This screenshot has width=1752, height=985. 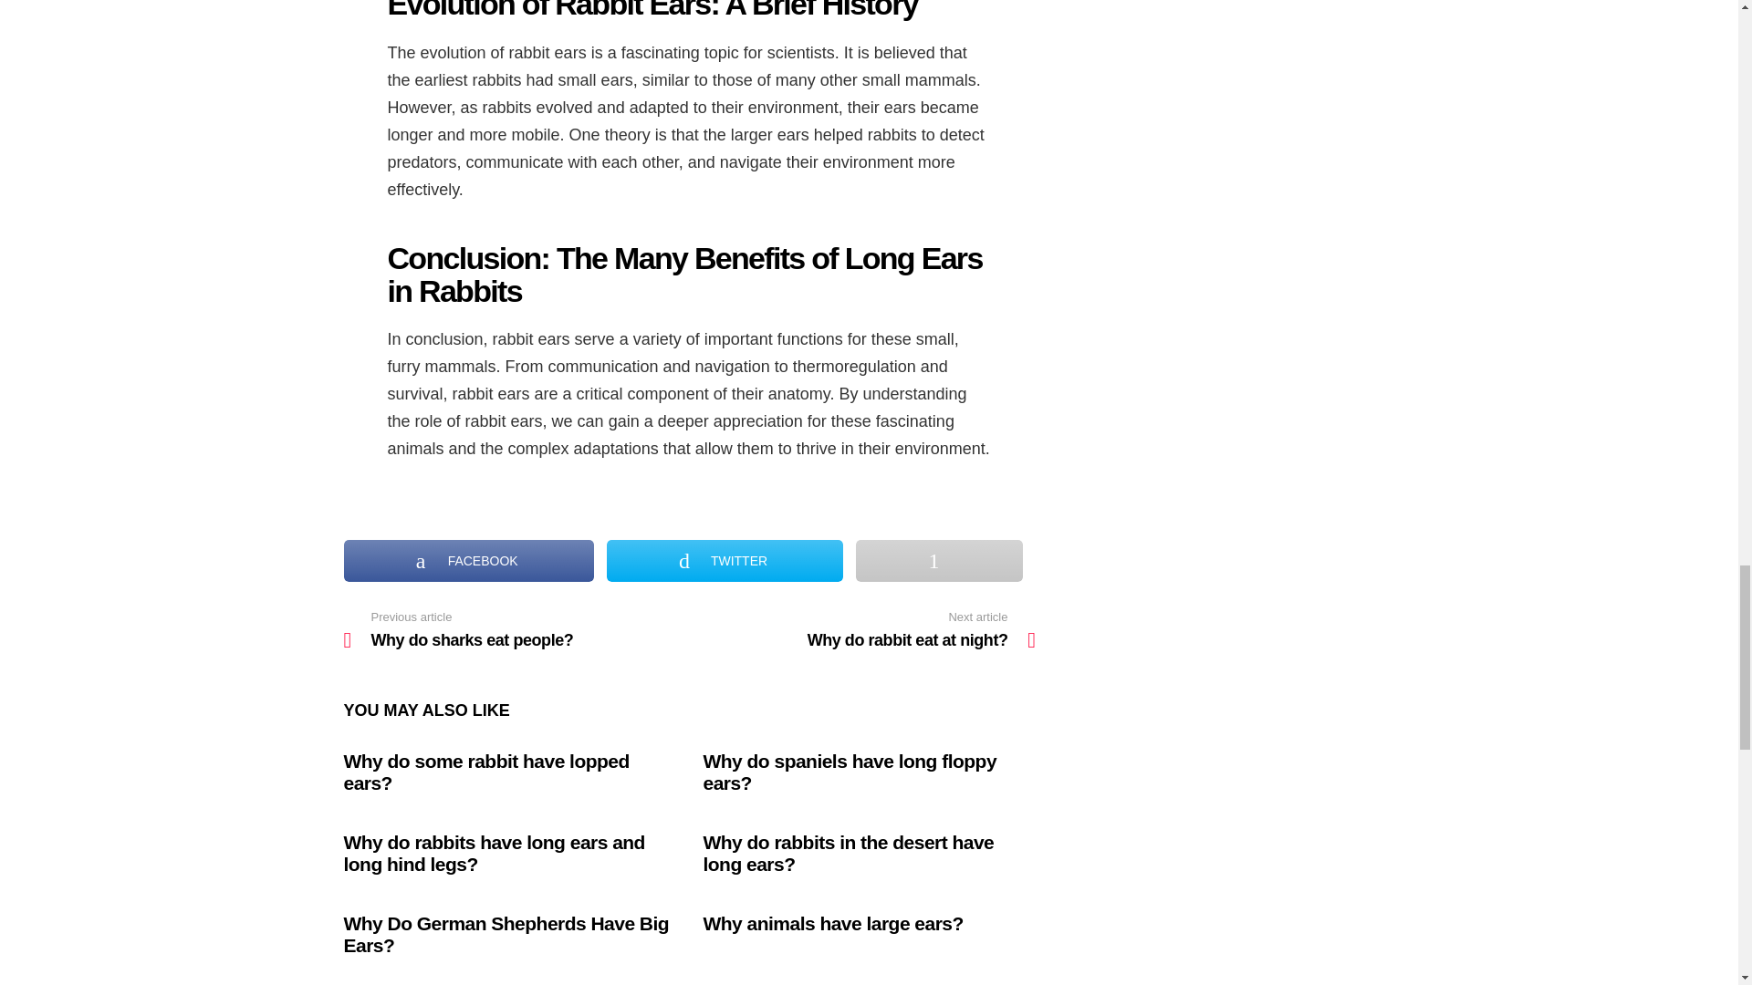 What do you see at coordinates (468, 560) in the screenshot?
I see `FACEBOOK` at bounding box center [468, 560].